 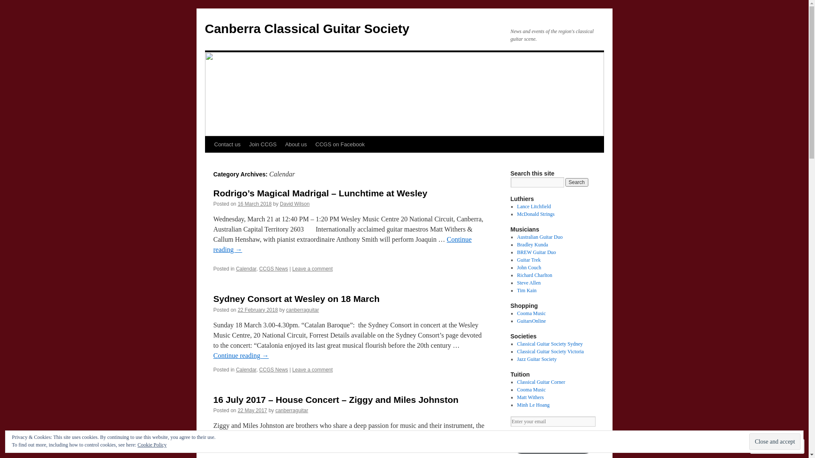 What do you see at coordinates (537, 359) in the screenshot?
I see `Jazz Guitar Society` at bounding box center [537, 359].